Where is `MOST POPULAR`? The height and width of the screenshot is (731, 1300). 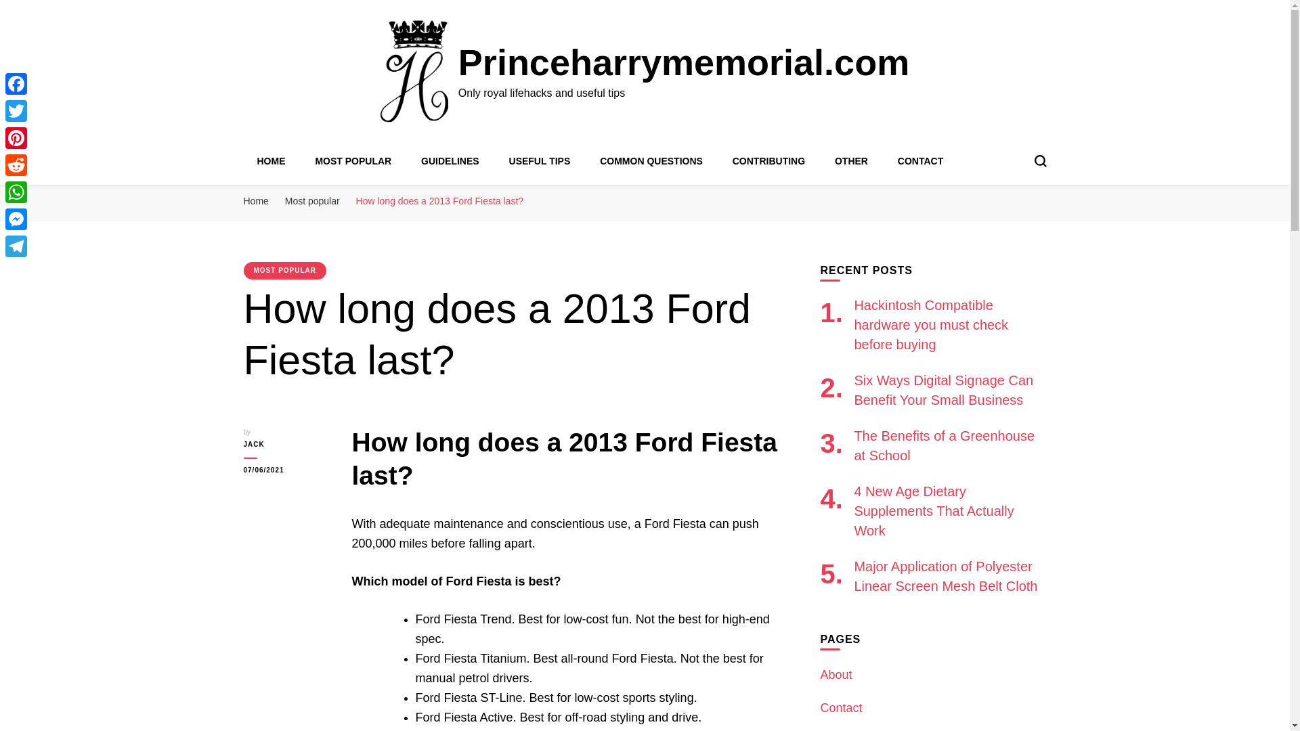 MOST POPULAR is located at coordinates (286, 270).